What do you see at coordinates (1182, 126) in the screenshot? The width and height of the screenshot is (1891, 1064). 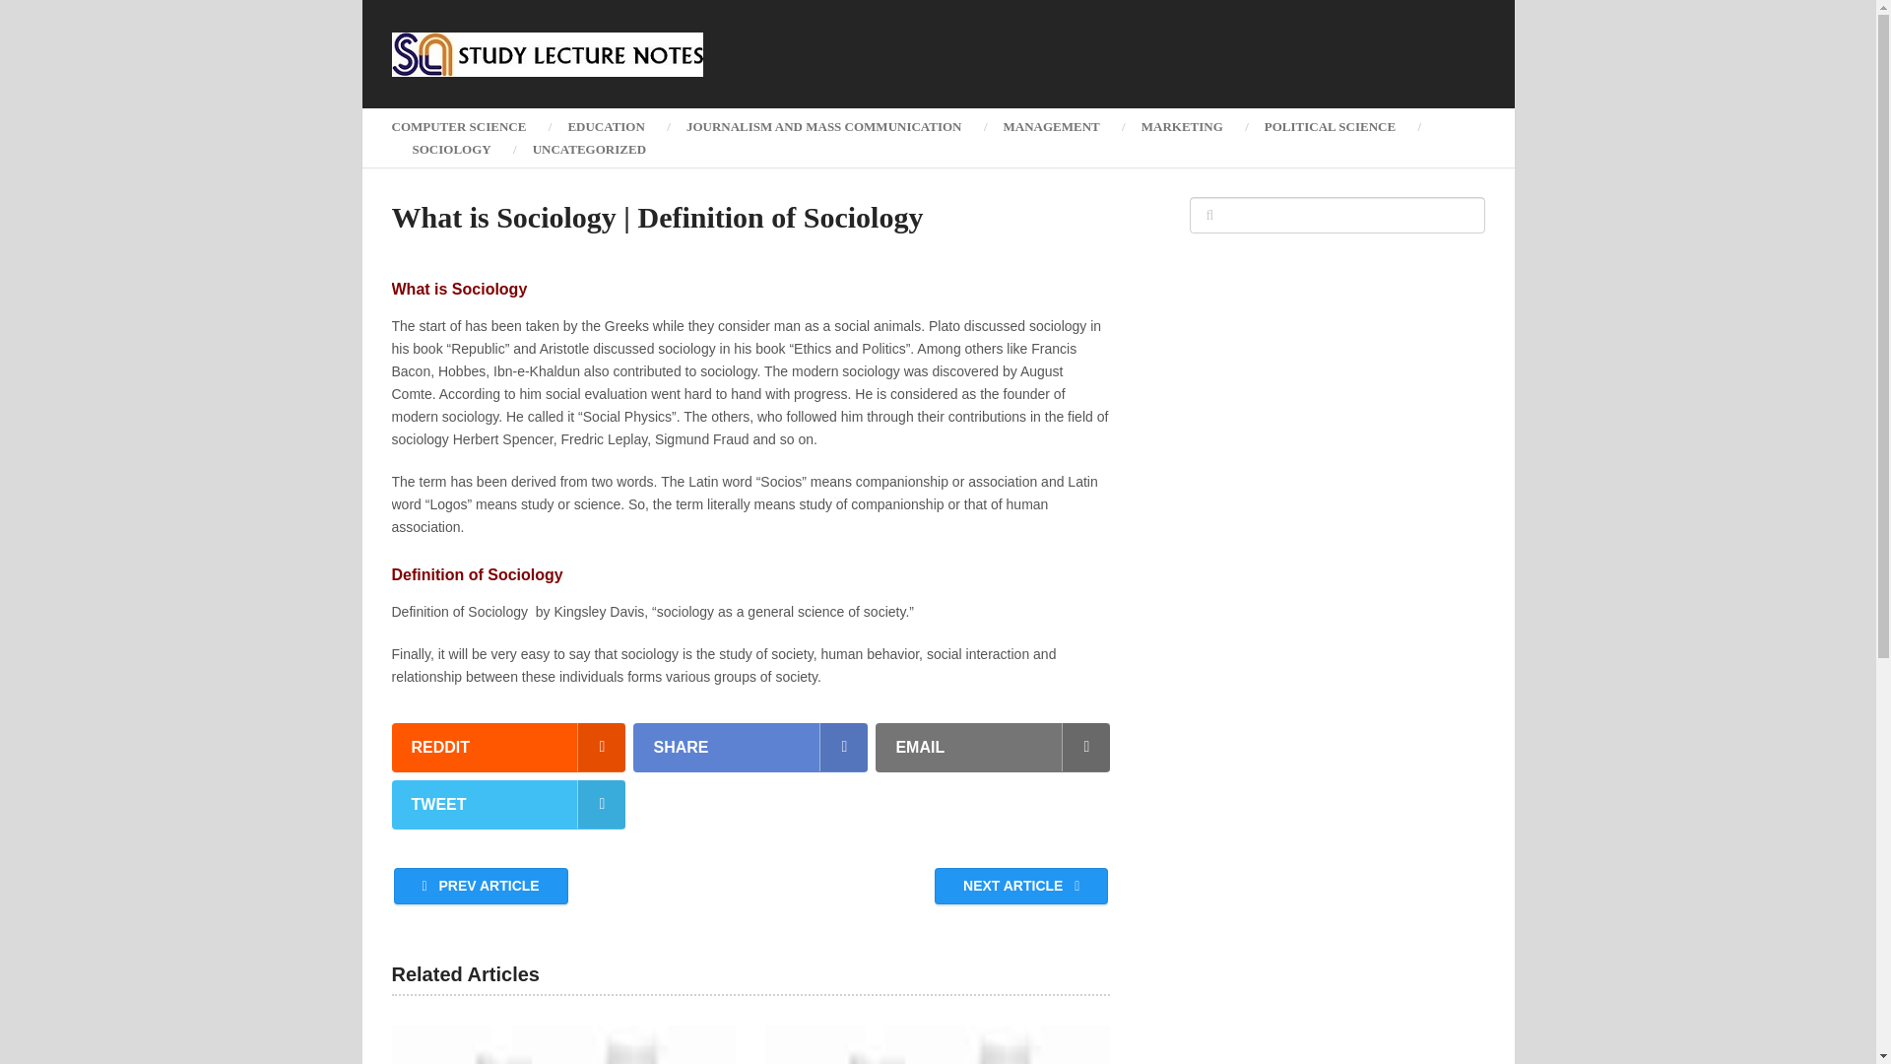 I see `MARKETING` at bounding box center [1182, 126].